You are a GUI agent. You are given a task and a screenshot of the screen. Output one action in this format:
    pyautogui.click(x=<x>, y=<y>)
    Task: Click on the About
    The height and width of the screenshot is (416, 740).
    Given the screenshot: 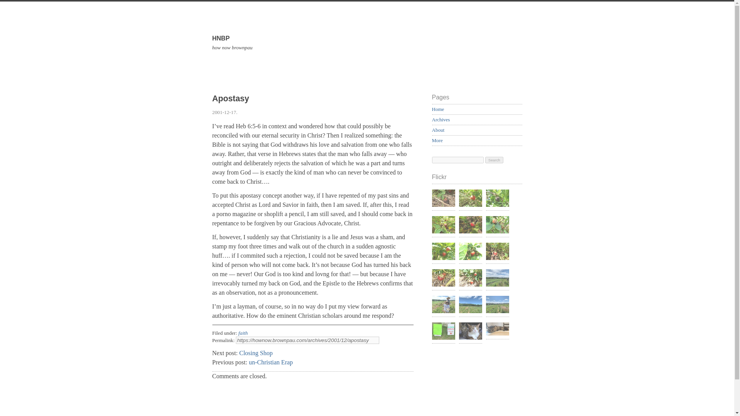 What is the action you would take?
    pyautogui.click(x=438, y=130)
    